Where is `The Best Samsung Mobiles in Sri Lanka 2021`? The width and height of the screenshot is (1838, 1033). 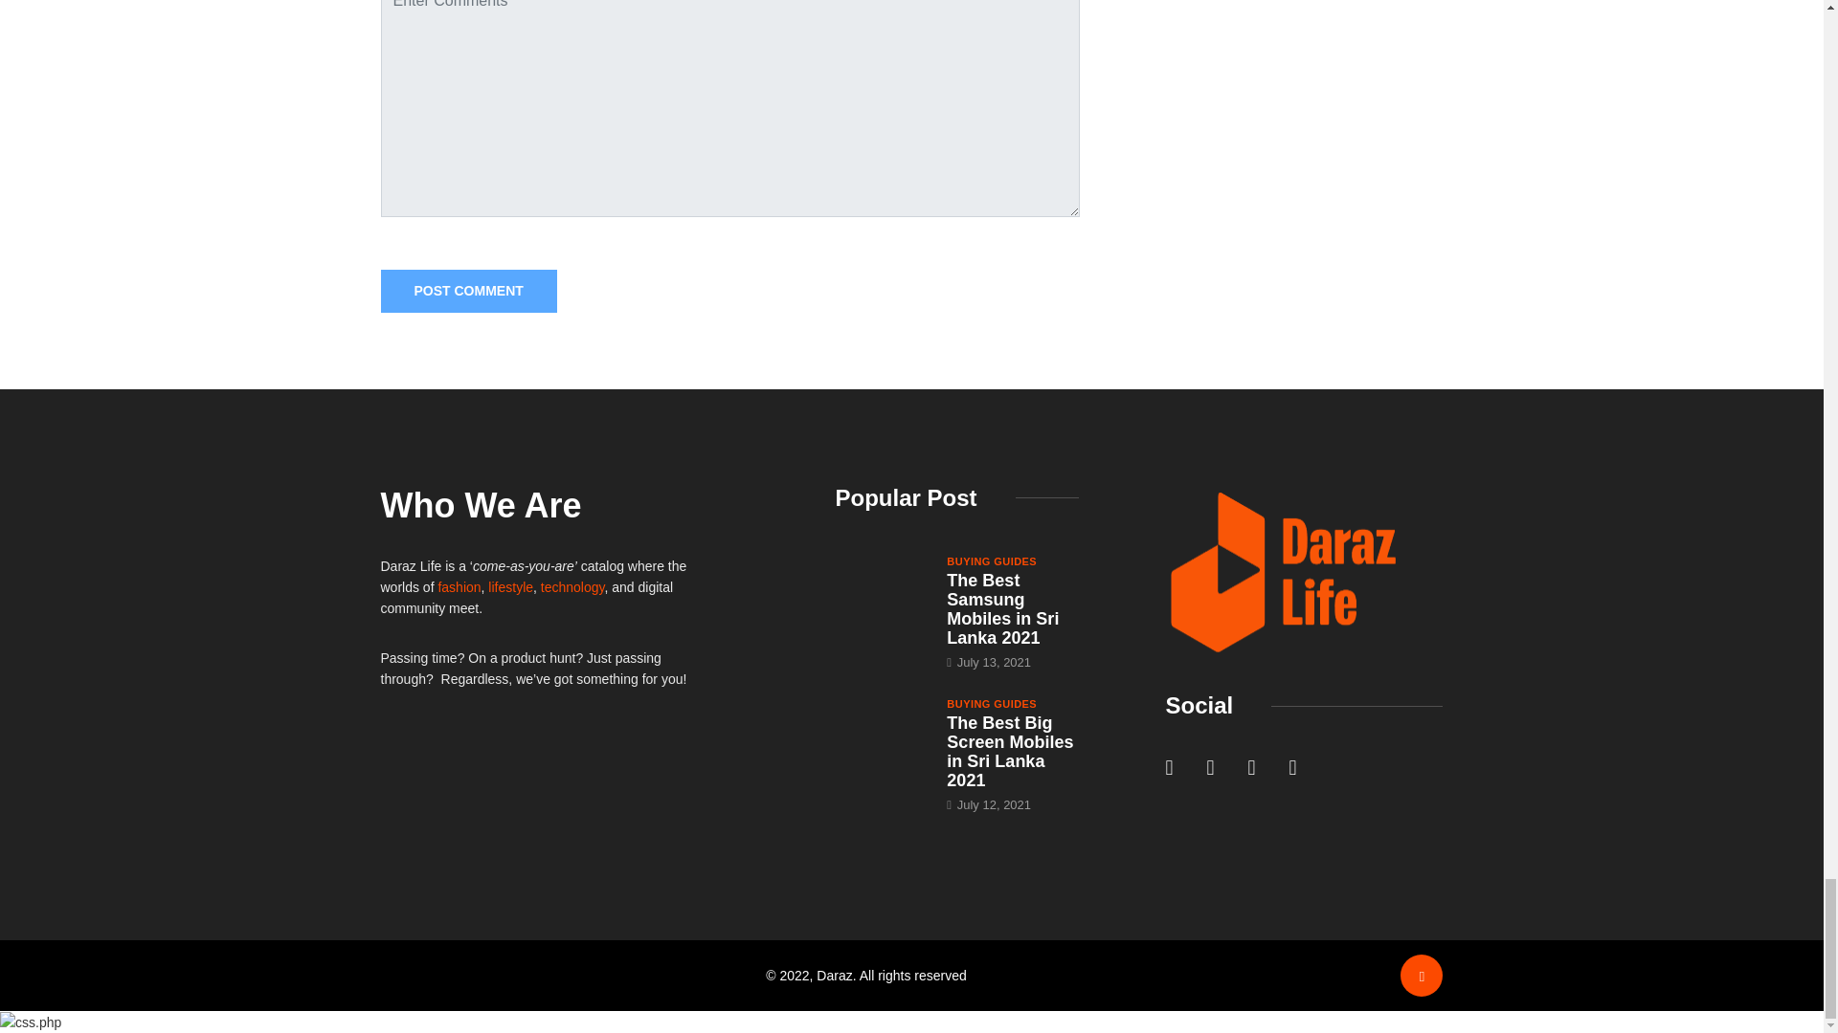 The Best Samsung Mobiles in Sri Lanka 2021 is located at coordinates (1001, 609).